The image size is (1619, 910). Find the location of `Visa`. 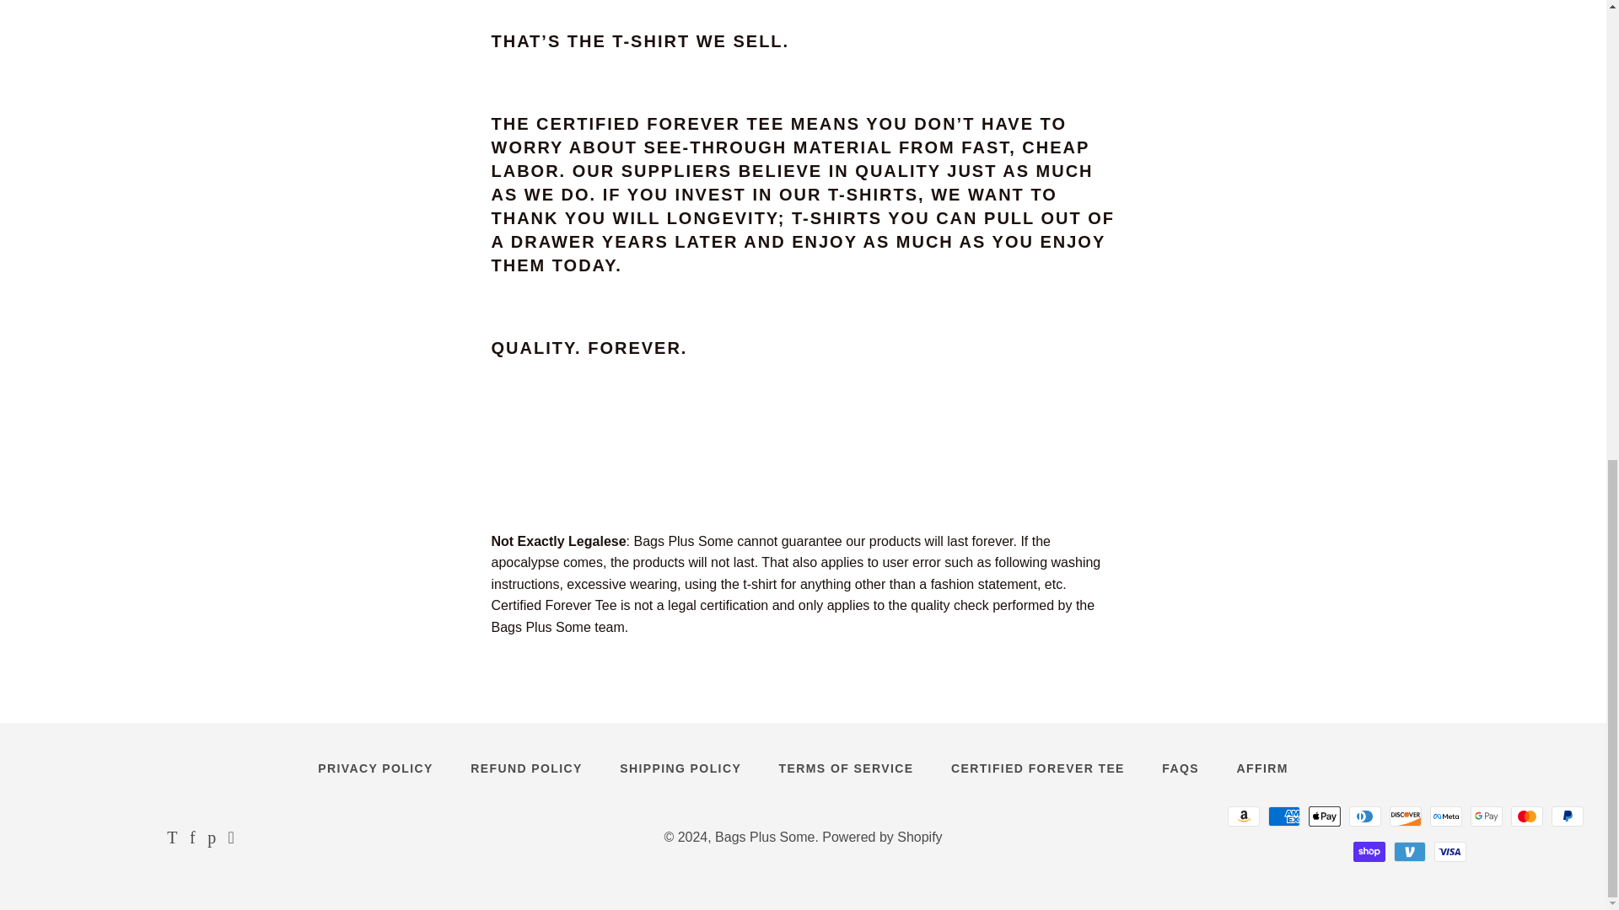

Visa is located at coordinates (1450, 851).